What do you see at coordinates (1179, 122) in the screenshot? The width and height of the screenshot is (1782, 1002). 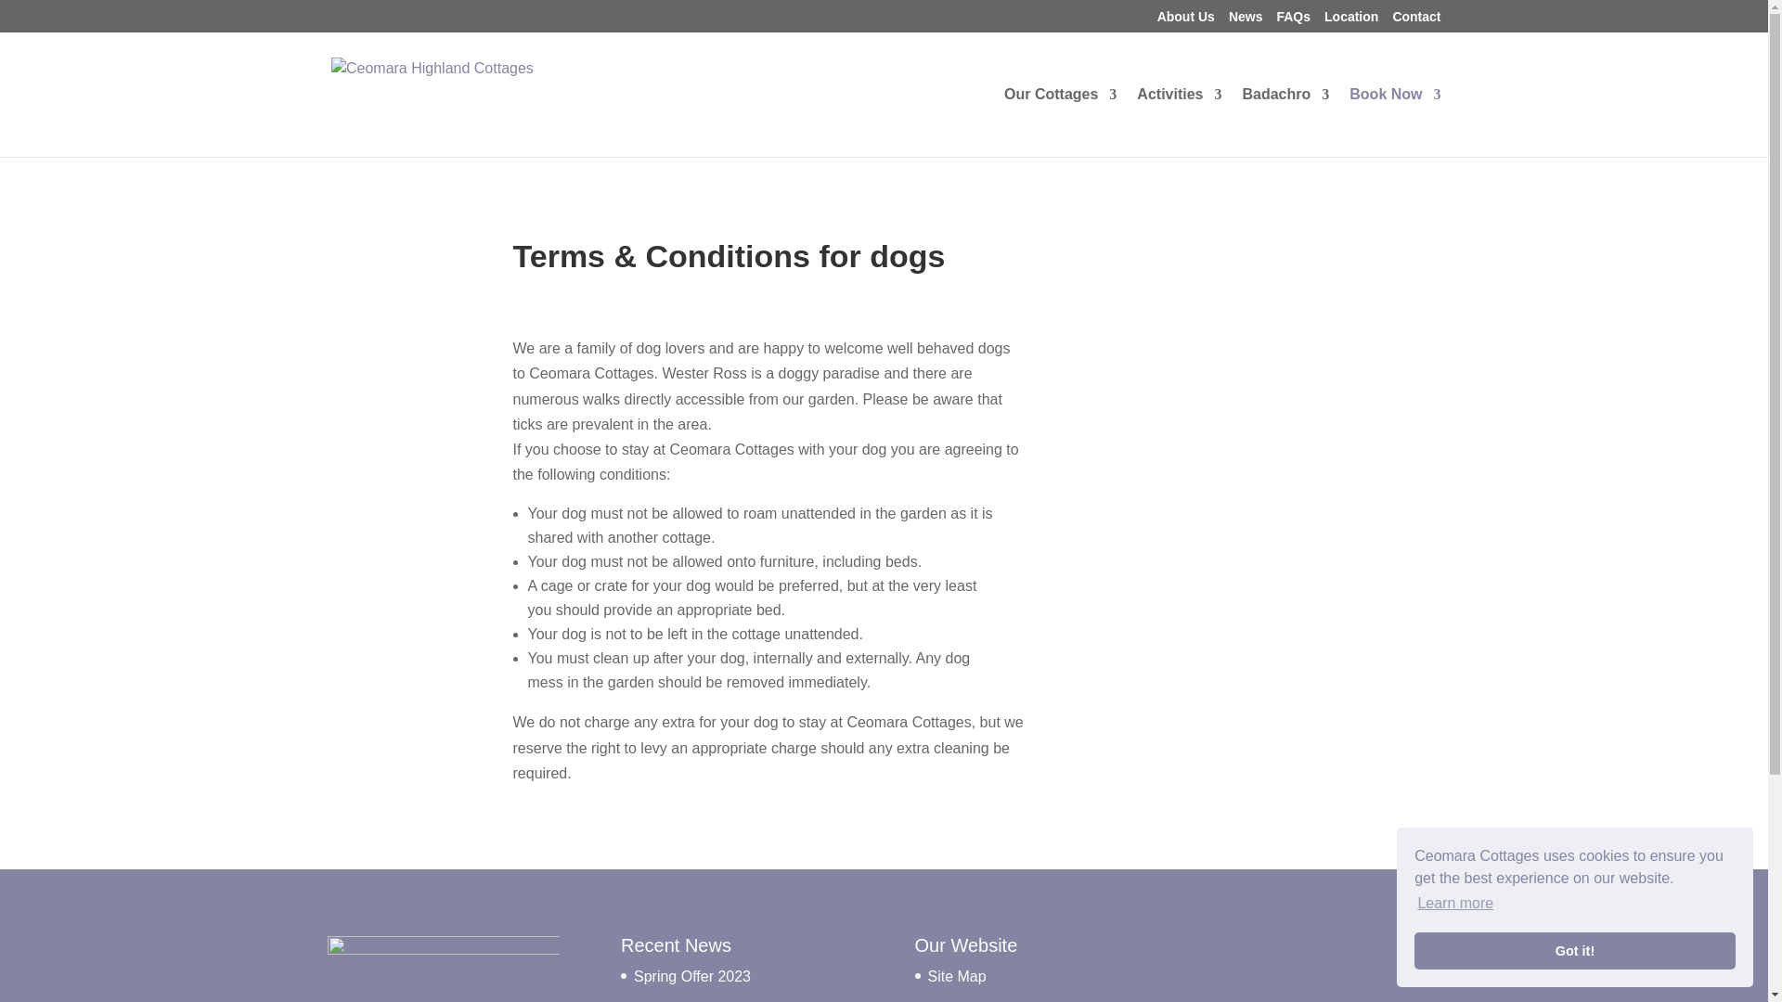 I see `Things to See and Do around Badachro` at bounding box center [1179, 122].